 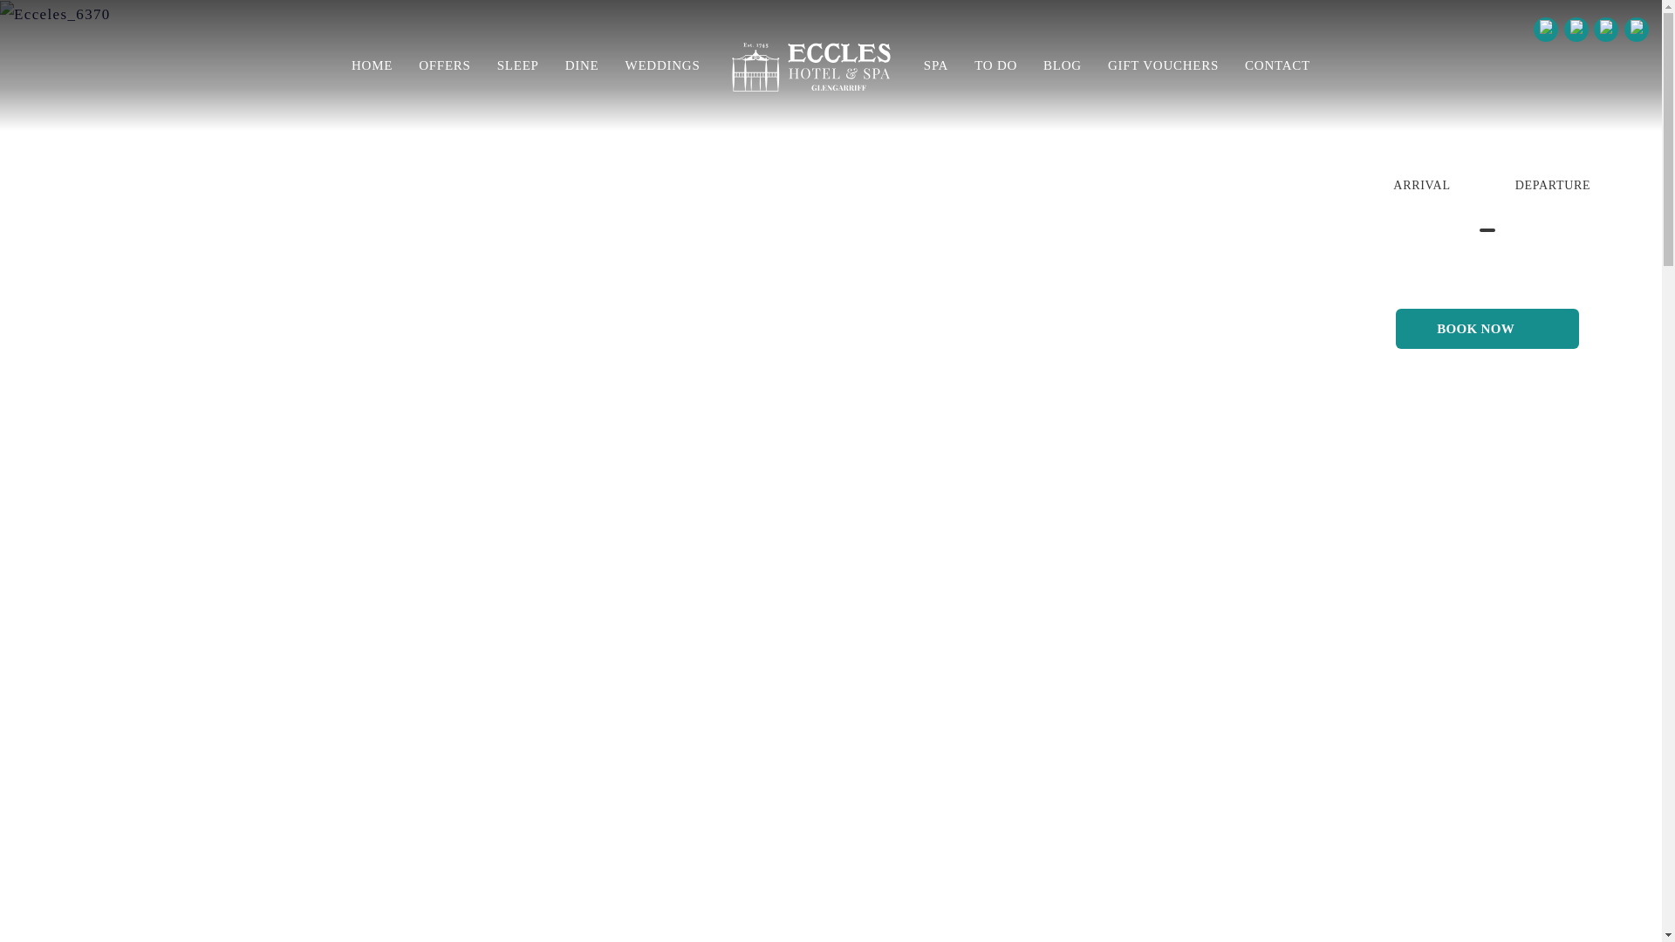 I want to click on SPA, so click(x=936, y=65).